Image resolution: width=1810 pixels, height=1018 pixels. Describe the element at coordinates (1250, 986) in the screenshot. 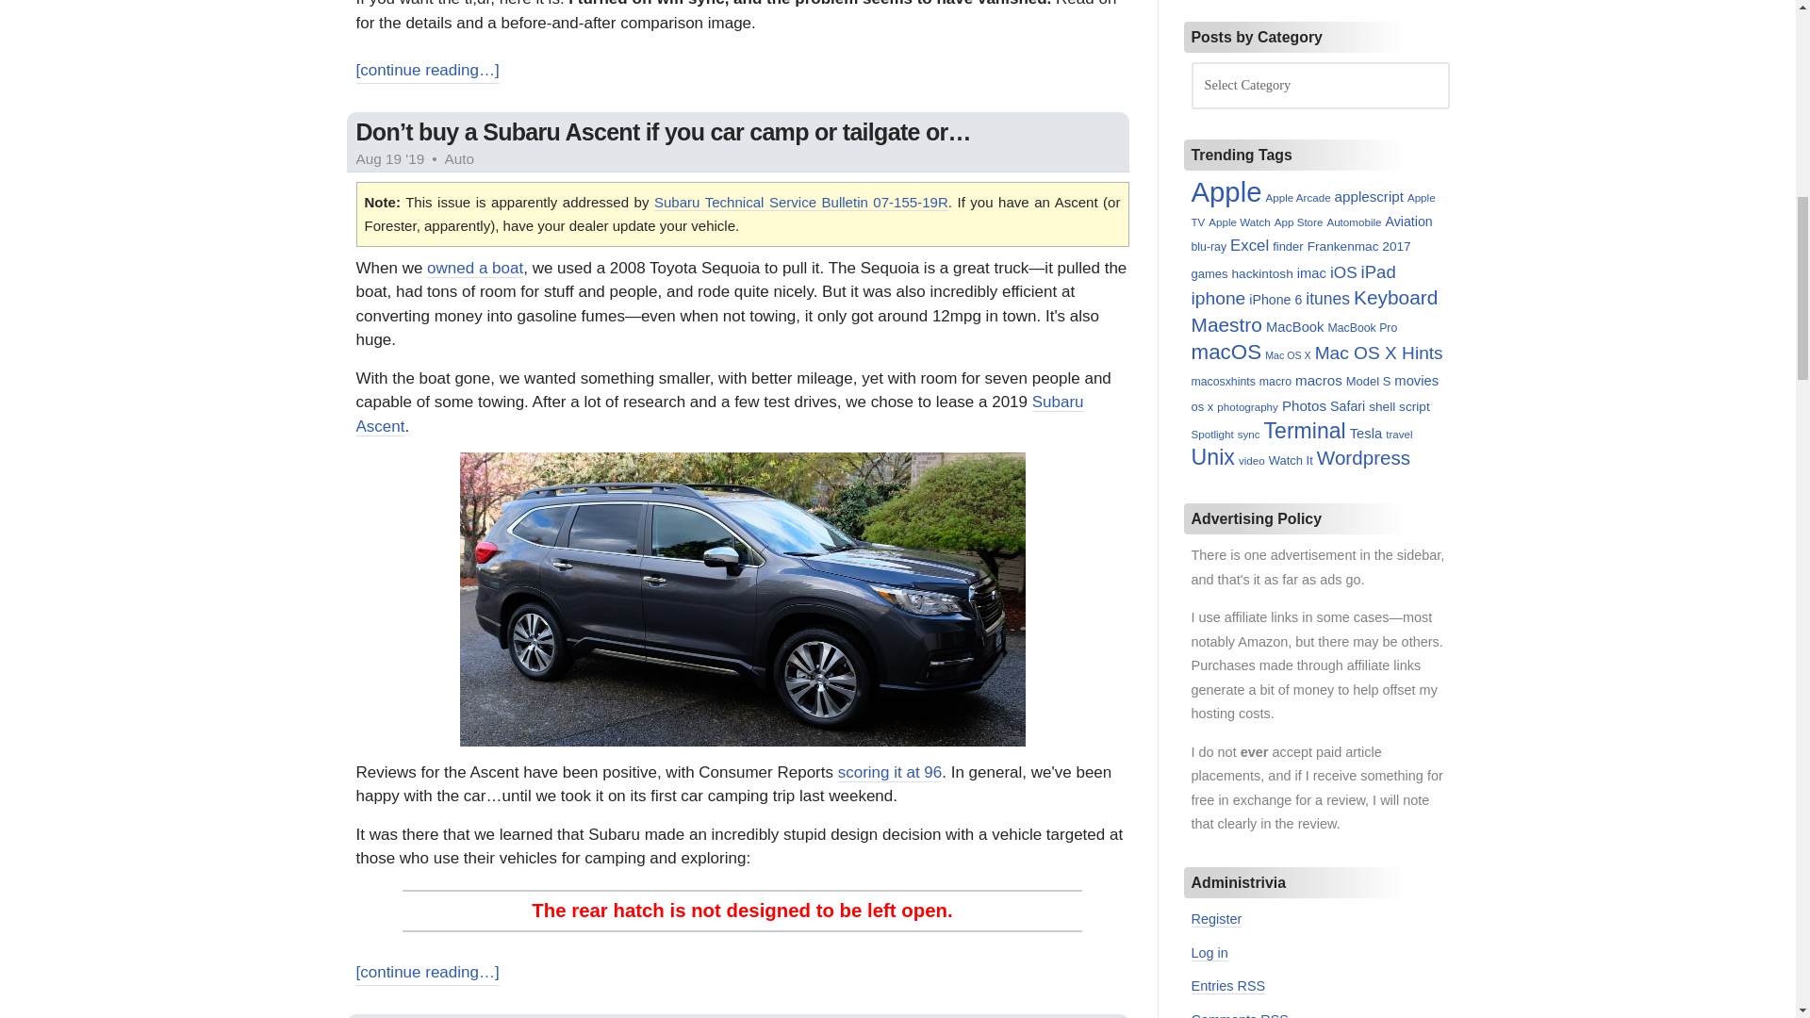

I see `Really Simple Syndication` at that location.